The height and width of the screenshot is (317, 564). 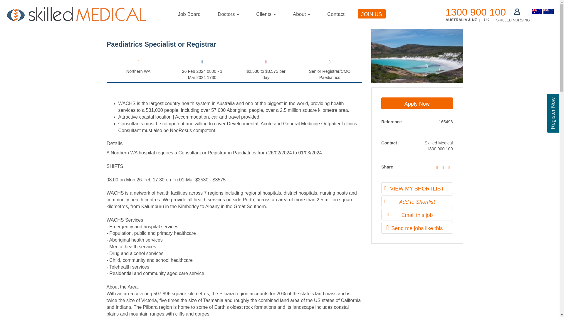 I want to click on Job Board, so click(x=189, y=15).